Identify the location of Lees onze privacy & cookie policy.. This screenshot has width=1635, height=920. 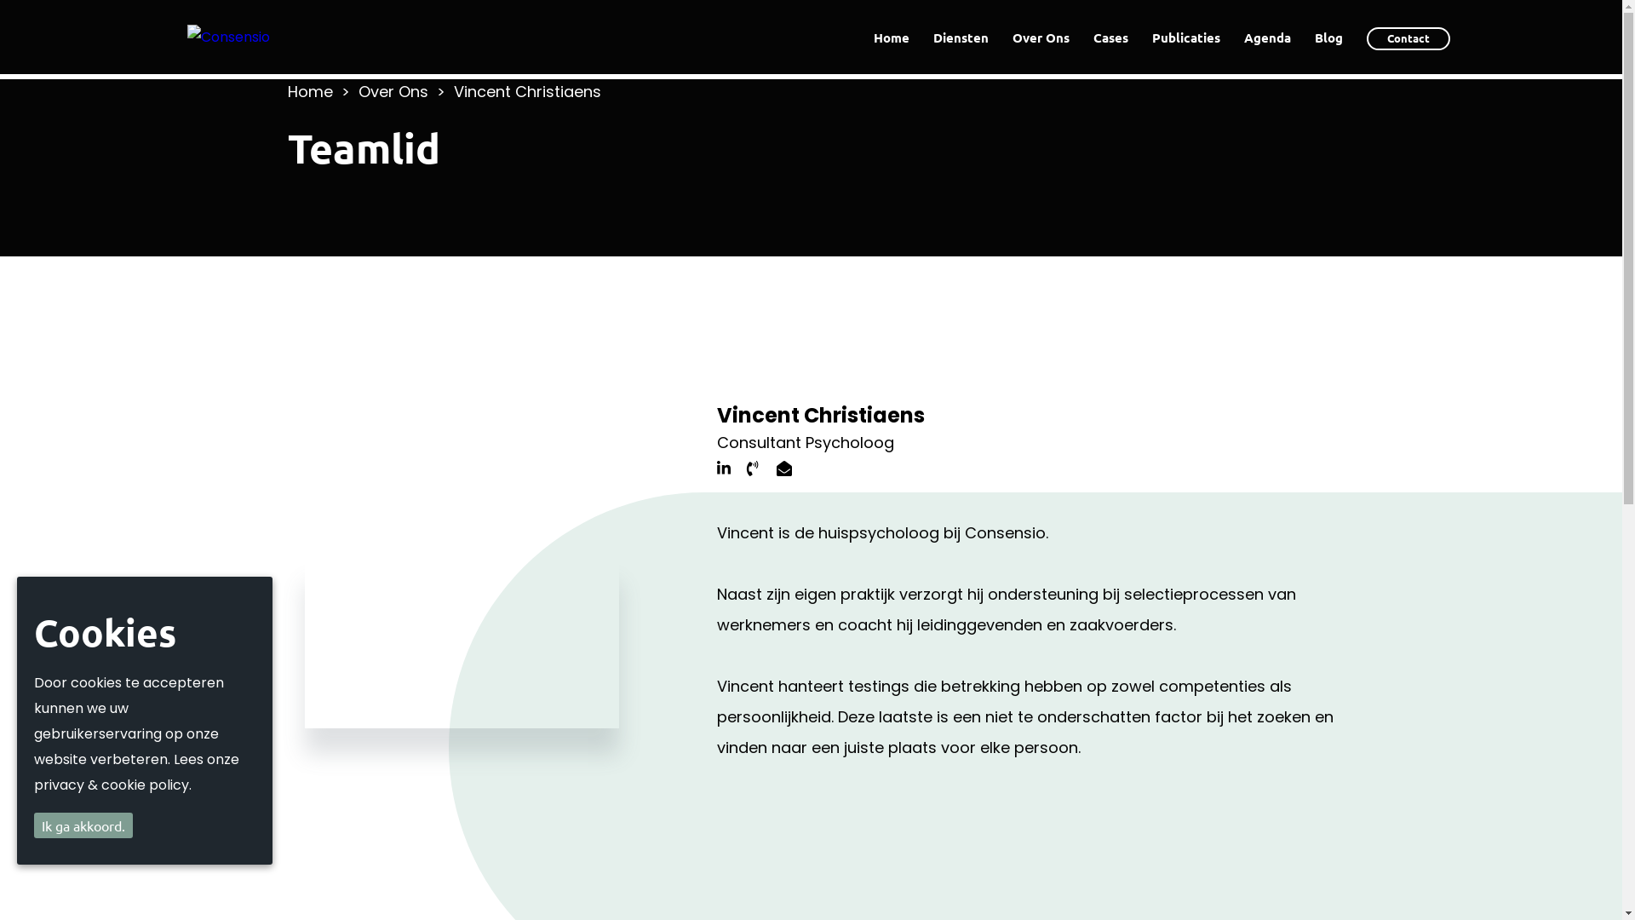
(136, 772).